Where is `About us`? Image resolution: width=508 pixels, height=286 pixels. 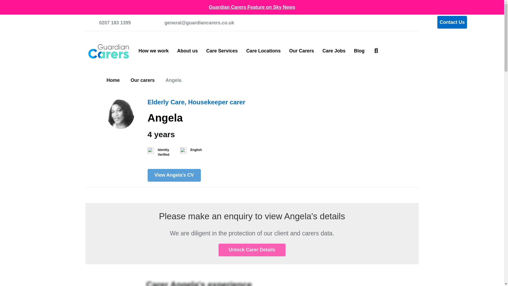
About us is located at coordinates (188, 51).